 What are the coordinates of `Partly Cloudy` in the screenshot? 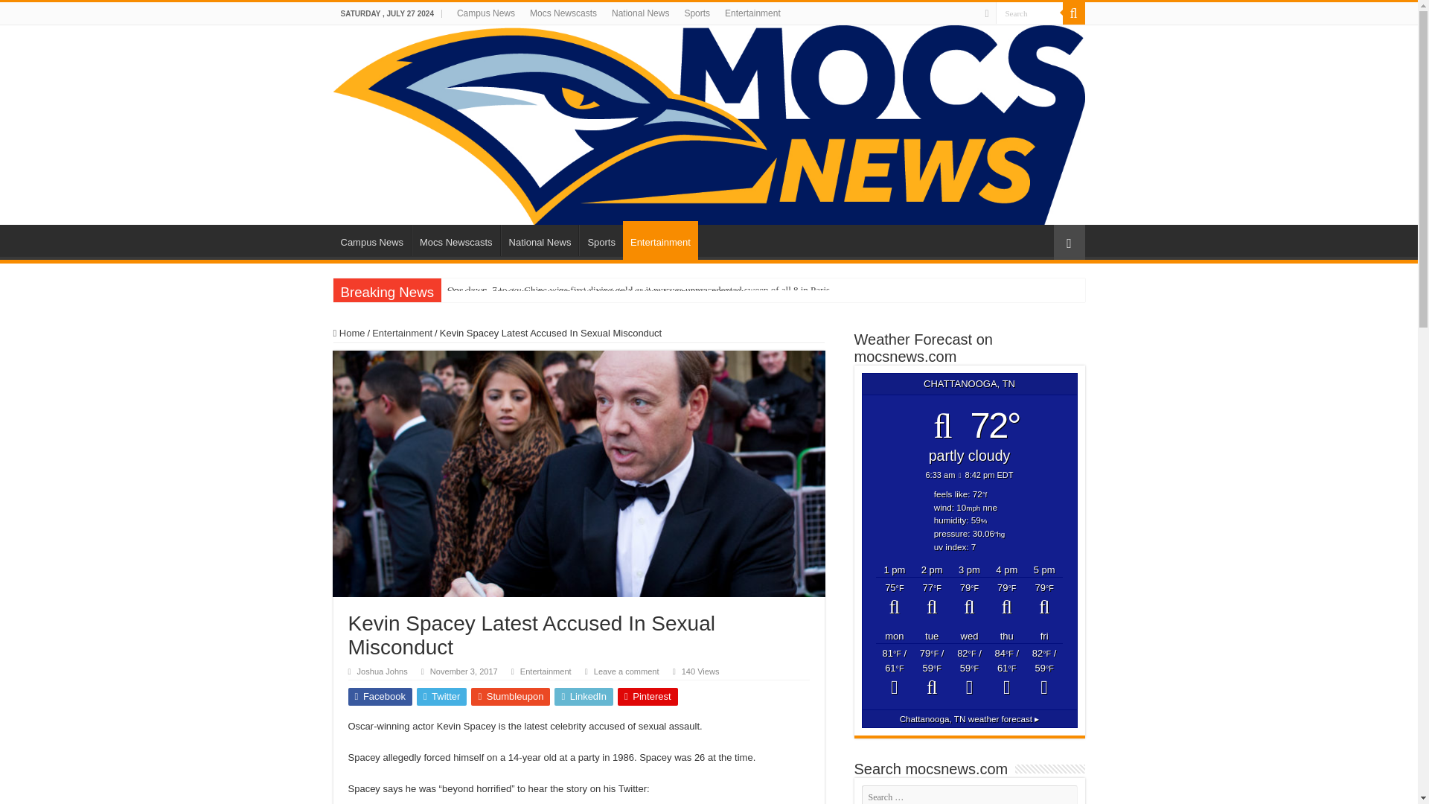 It's located at (968, 600).